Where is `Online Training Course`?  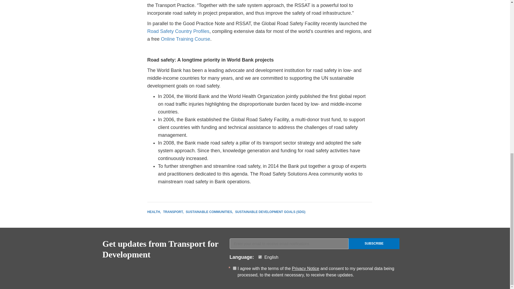
Online Training Course is located at coordinates (185, 39).